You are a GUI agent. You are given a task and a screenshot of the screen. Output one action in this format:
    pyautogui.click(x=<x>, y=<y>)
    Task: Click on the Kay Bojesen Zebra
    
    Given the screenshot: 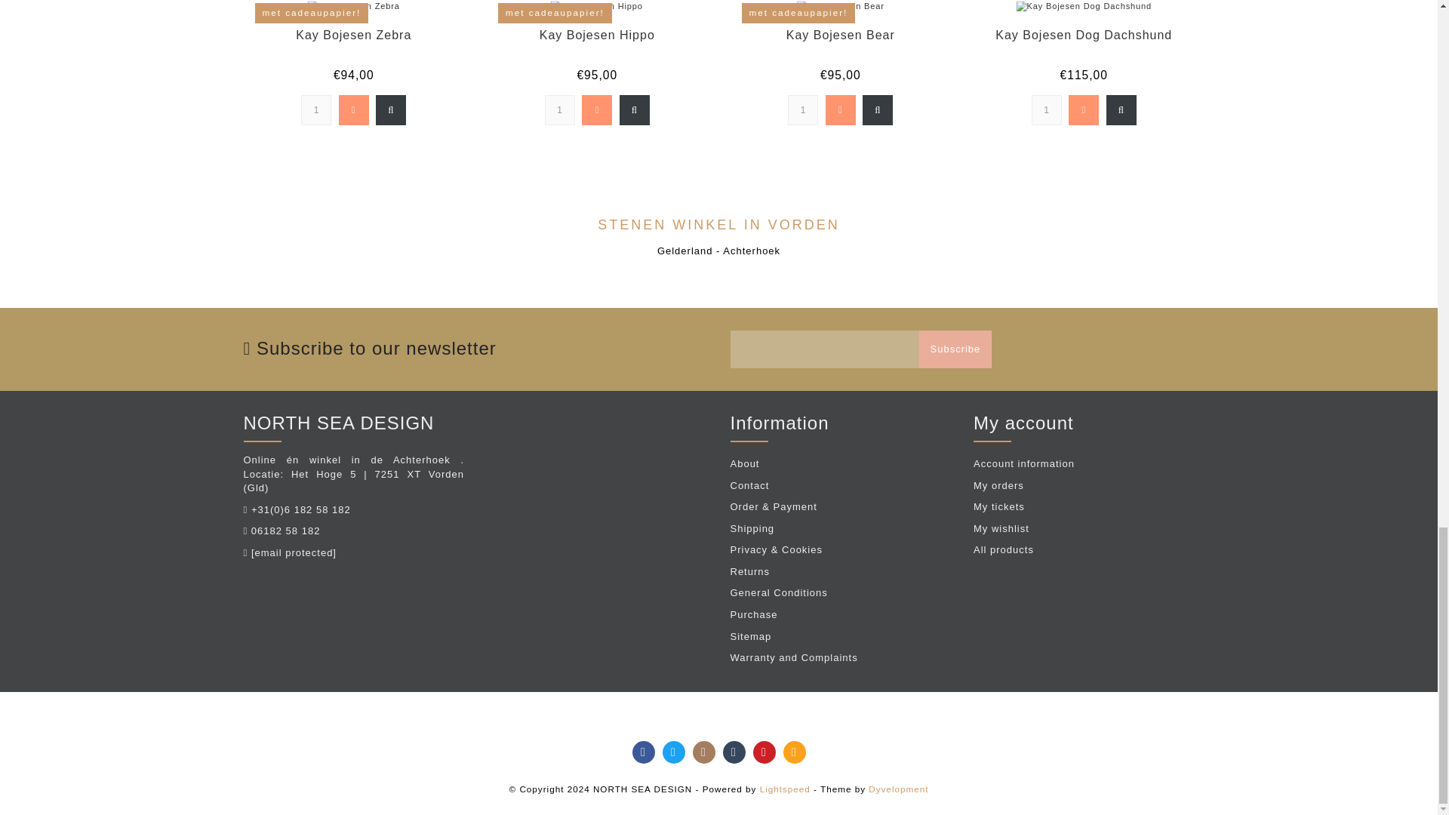 What is the action you would take?
    pyautogui.click(x=353, y=35)
    